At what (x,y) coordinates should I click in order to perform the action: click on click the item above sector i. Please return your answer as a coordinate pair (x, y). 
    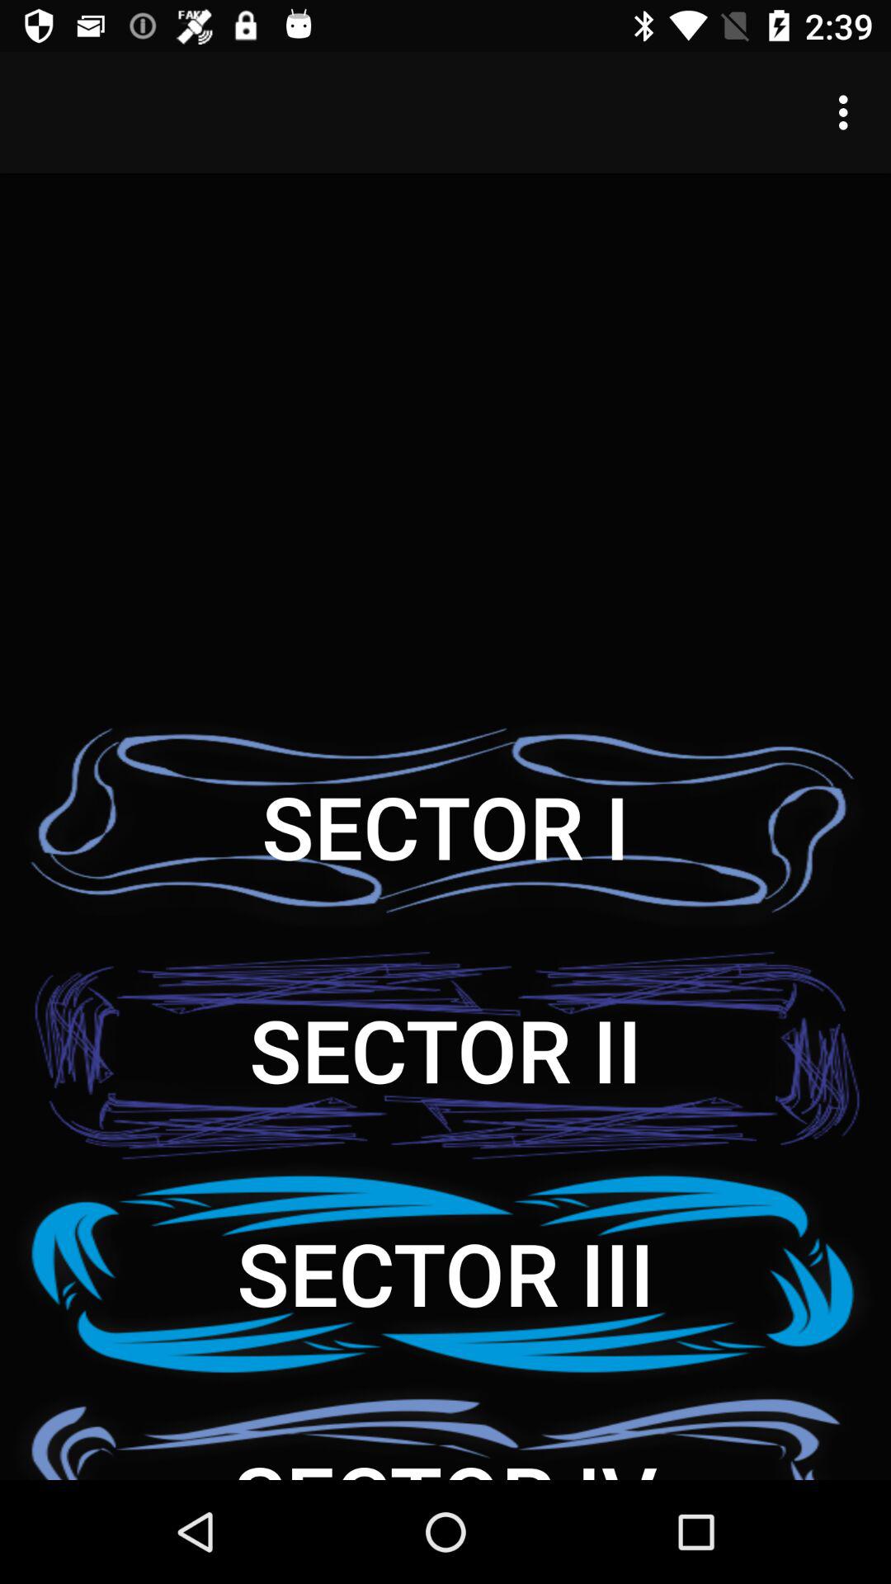
    Looking at the image, I should click on (848, 112).